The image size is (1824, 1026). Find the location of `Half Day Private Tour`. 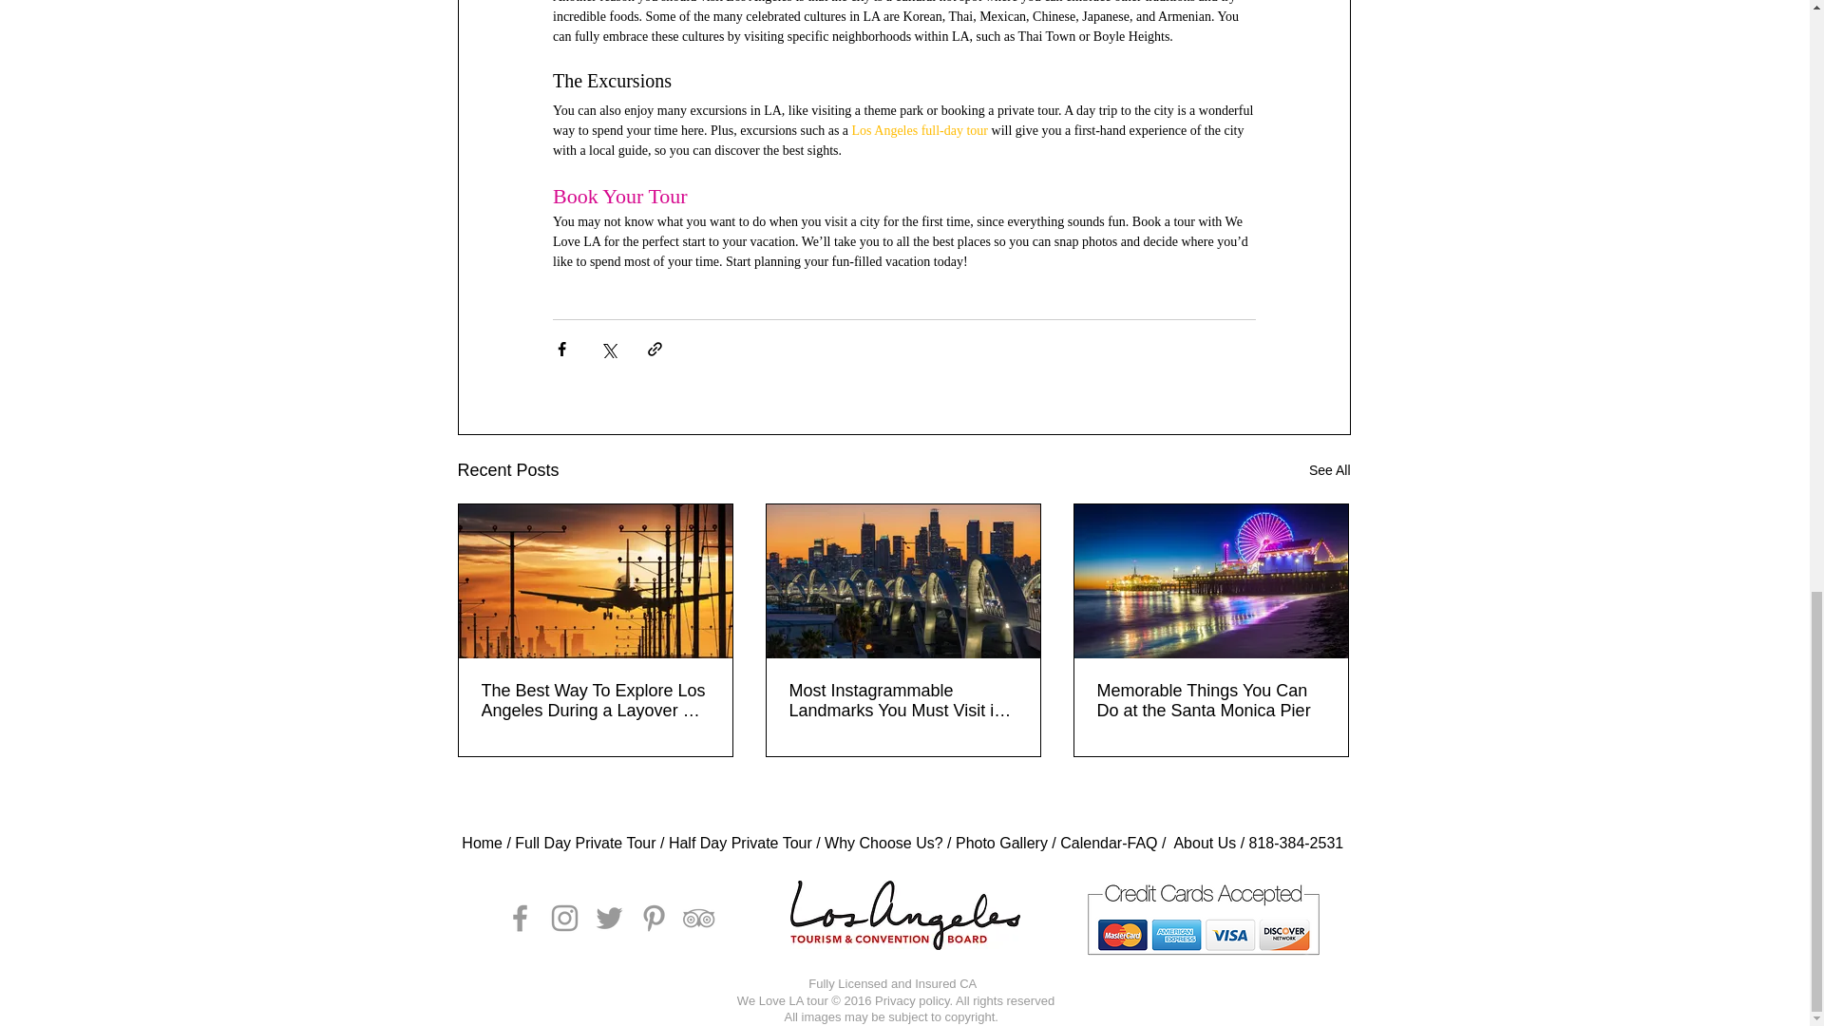

Half Day Private Tour is located at coordinates (737, 844).